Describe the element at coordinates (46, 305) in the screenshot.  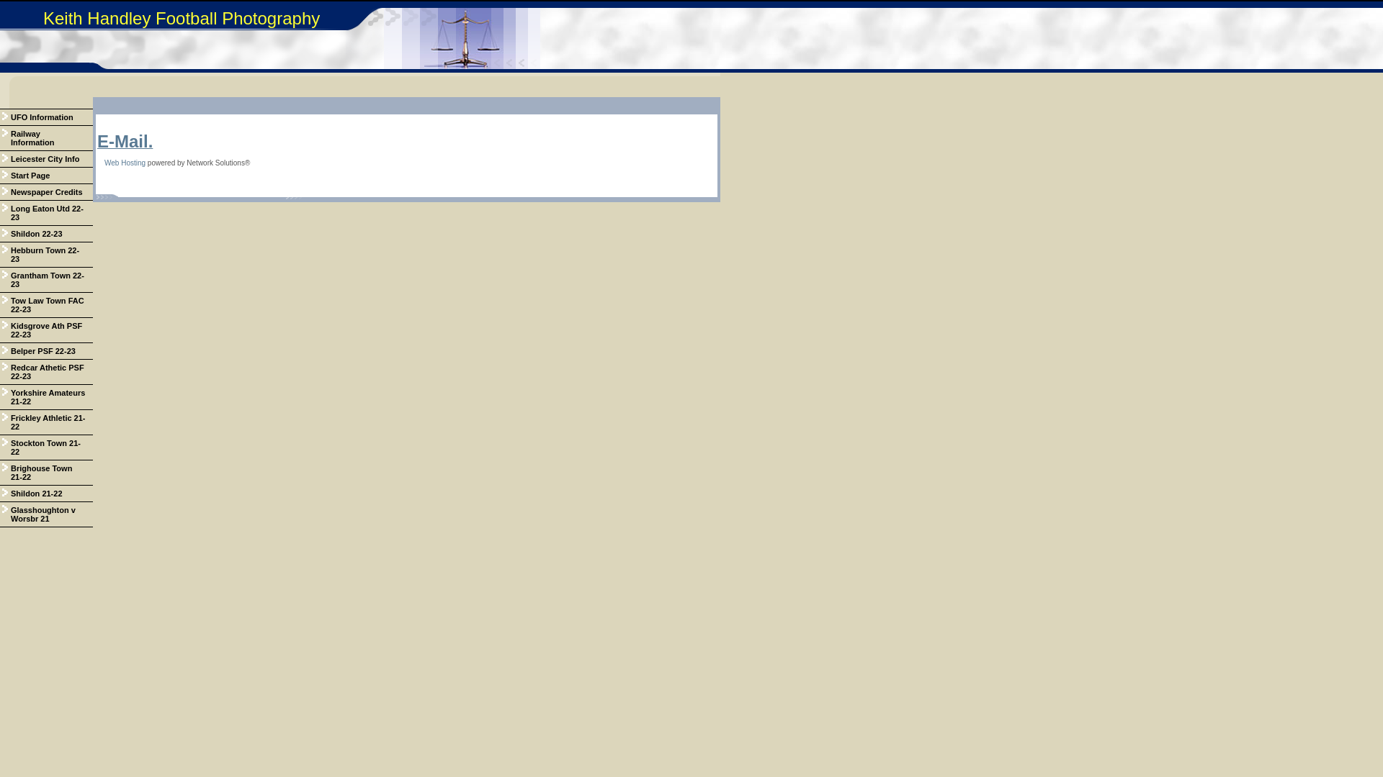
I see `Tow Law Town FAC 22-23` at that location.